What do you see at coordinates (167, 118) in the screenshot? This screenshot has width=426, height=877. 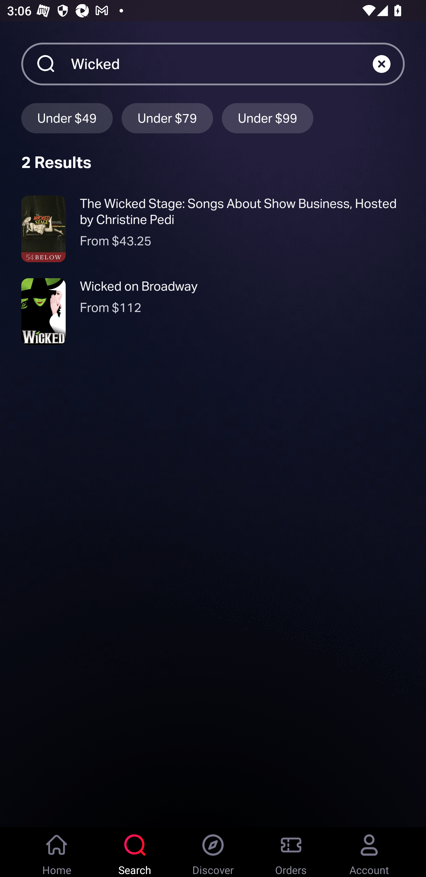 I see `Under $79` at bounding box center [167, 118].